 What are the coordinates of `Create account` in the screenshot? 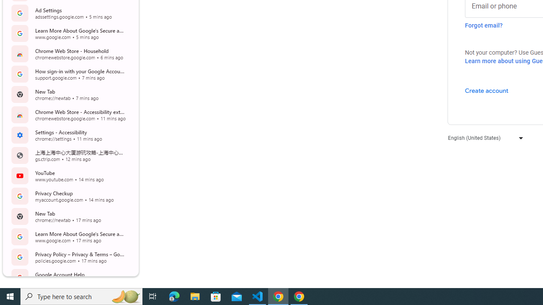 It's located at (486, 90).